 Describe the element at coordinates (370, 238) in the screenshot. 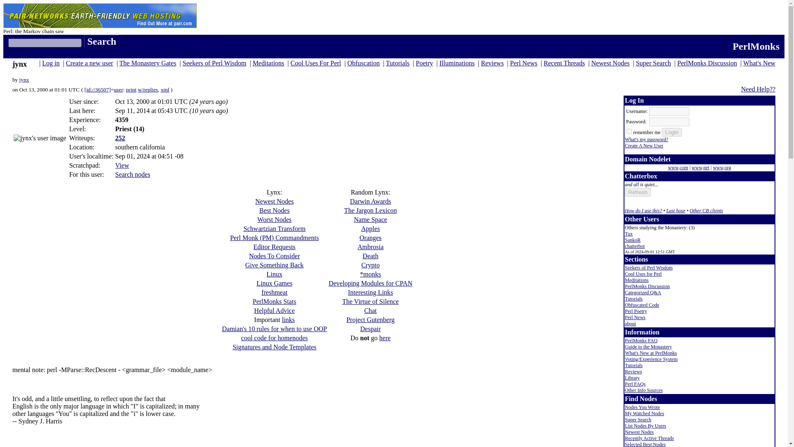

I see `Oranges` at that location.